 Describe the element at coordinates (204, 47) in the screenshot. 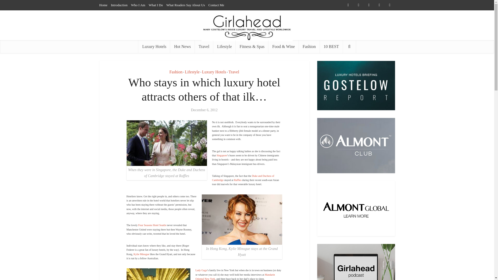

I see `Travel` at that location.